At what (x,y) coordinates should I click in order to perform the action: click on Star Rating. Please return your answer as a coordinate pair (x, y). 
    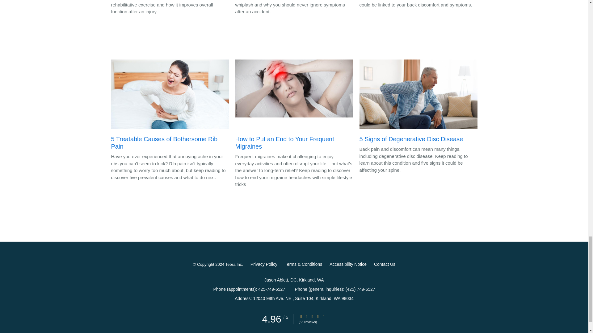
    Looking at the image, I should click on (318, 316).